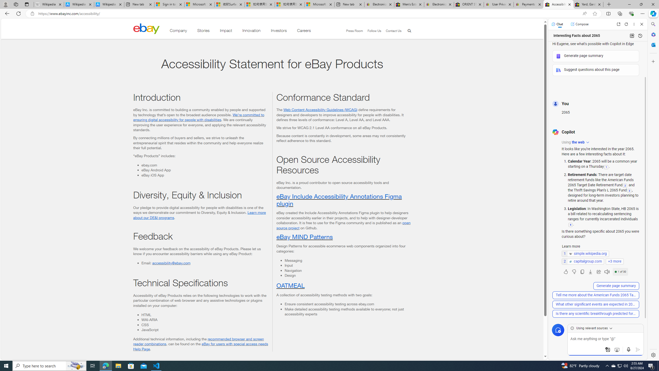 This screenshot has height=371, width=659. I want to click on Web Content Accessibility Guidelines (WCAG), so click(320, 109).